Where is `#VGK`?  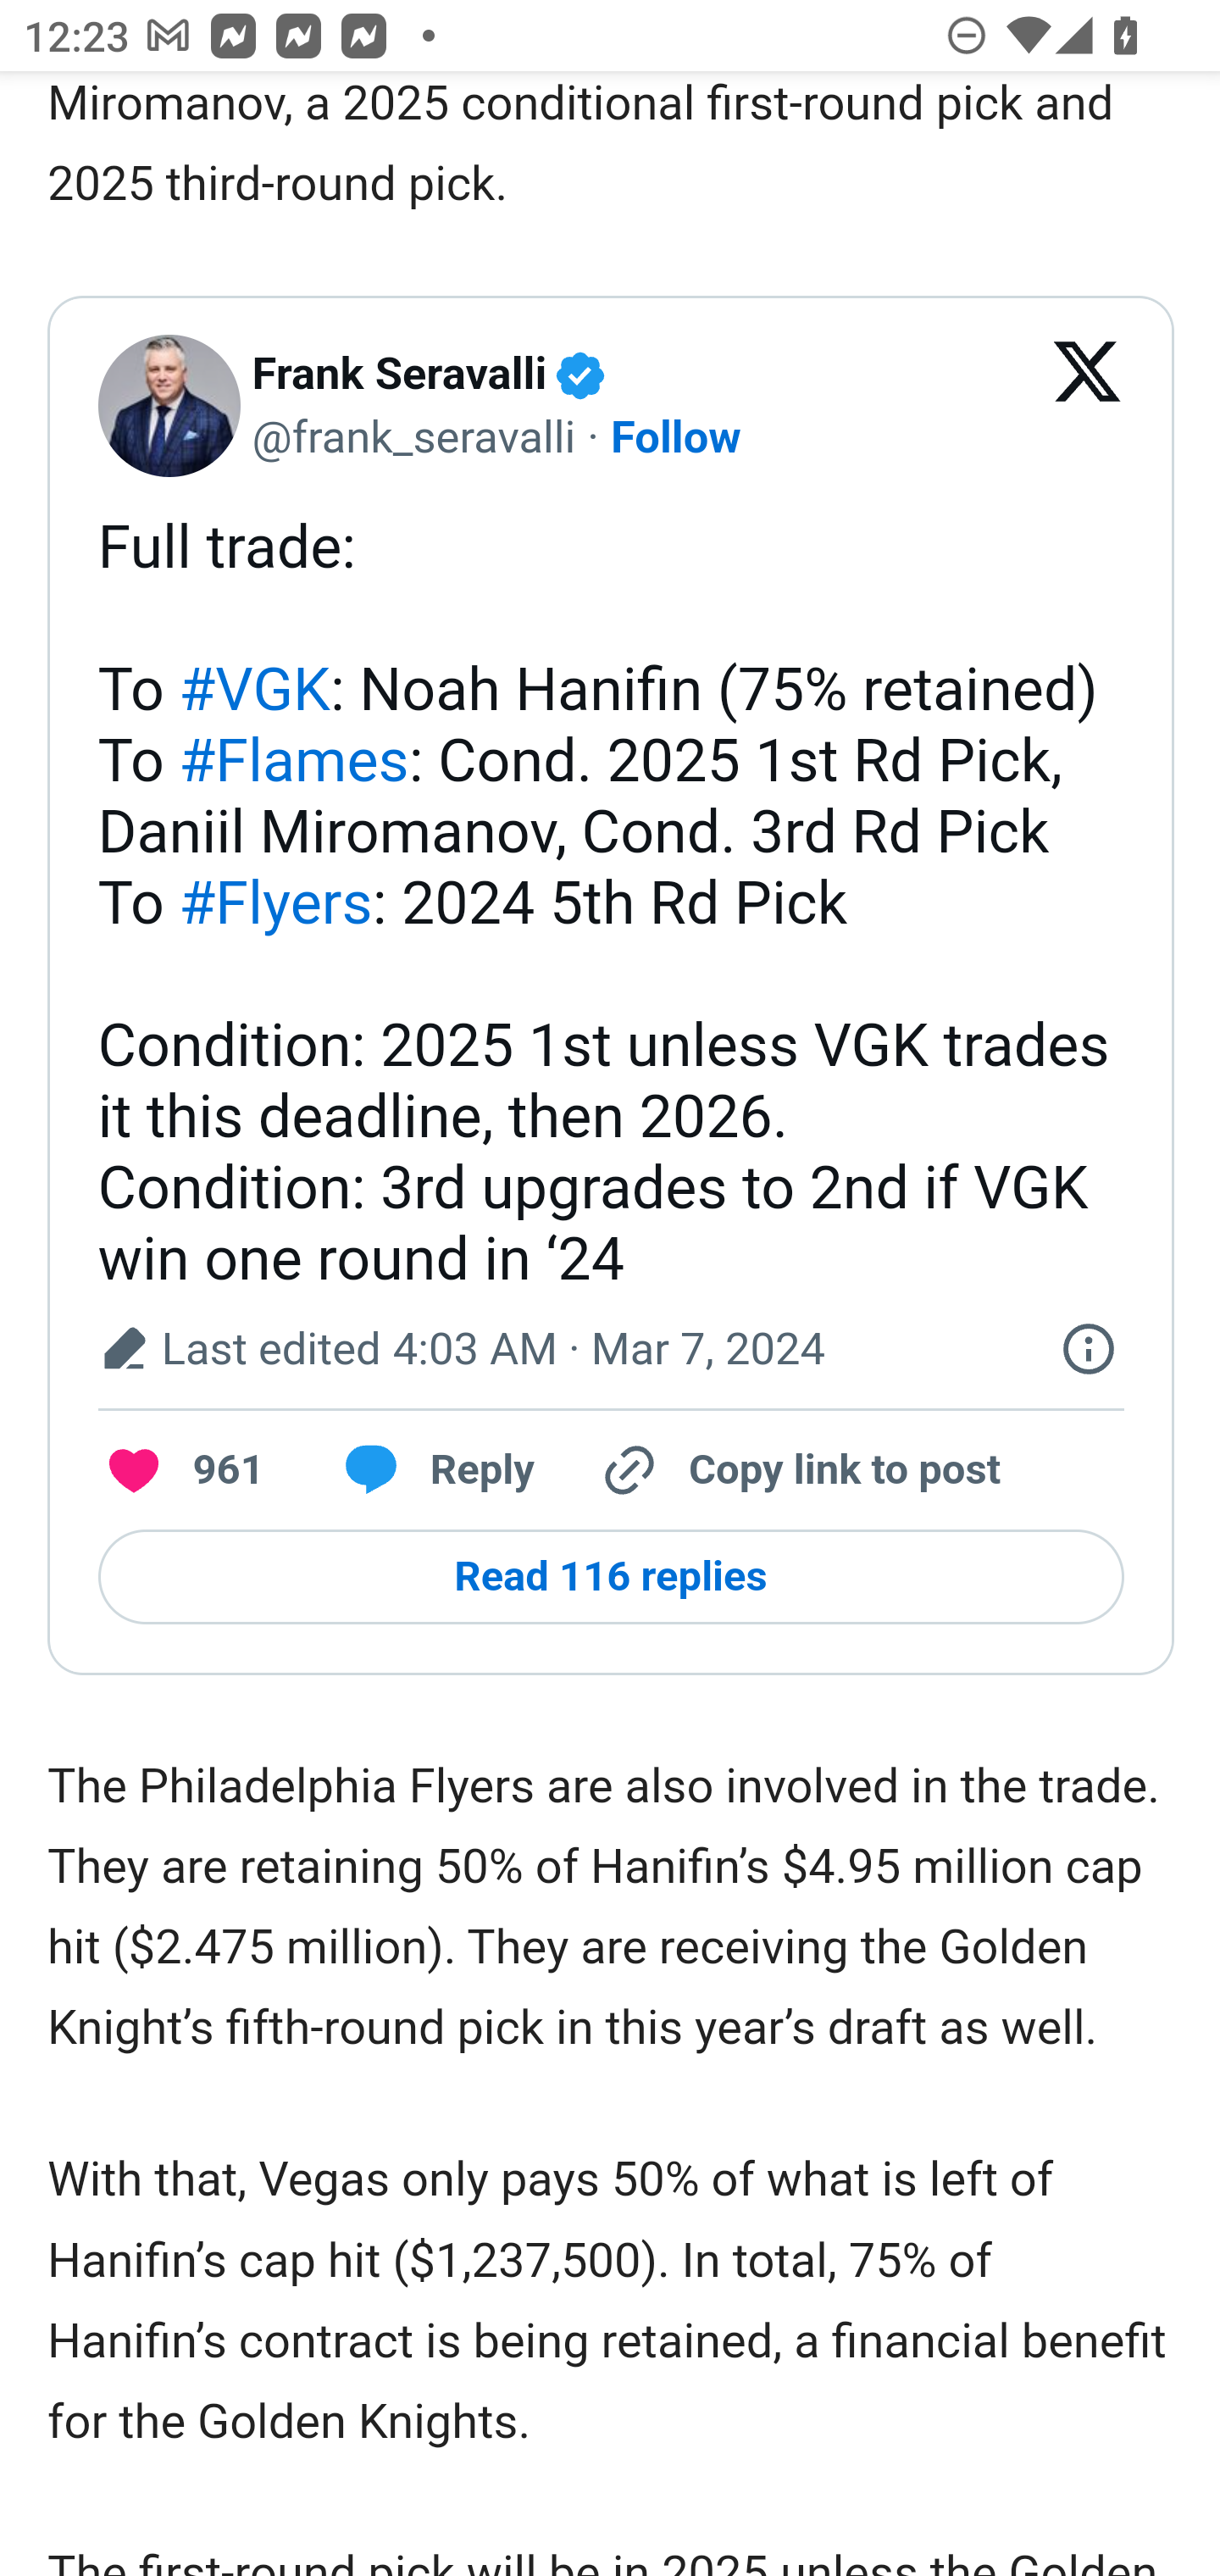 #VGK is located at coordinates (254, 691).